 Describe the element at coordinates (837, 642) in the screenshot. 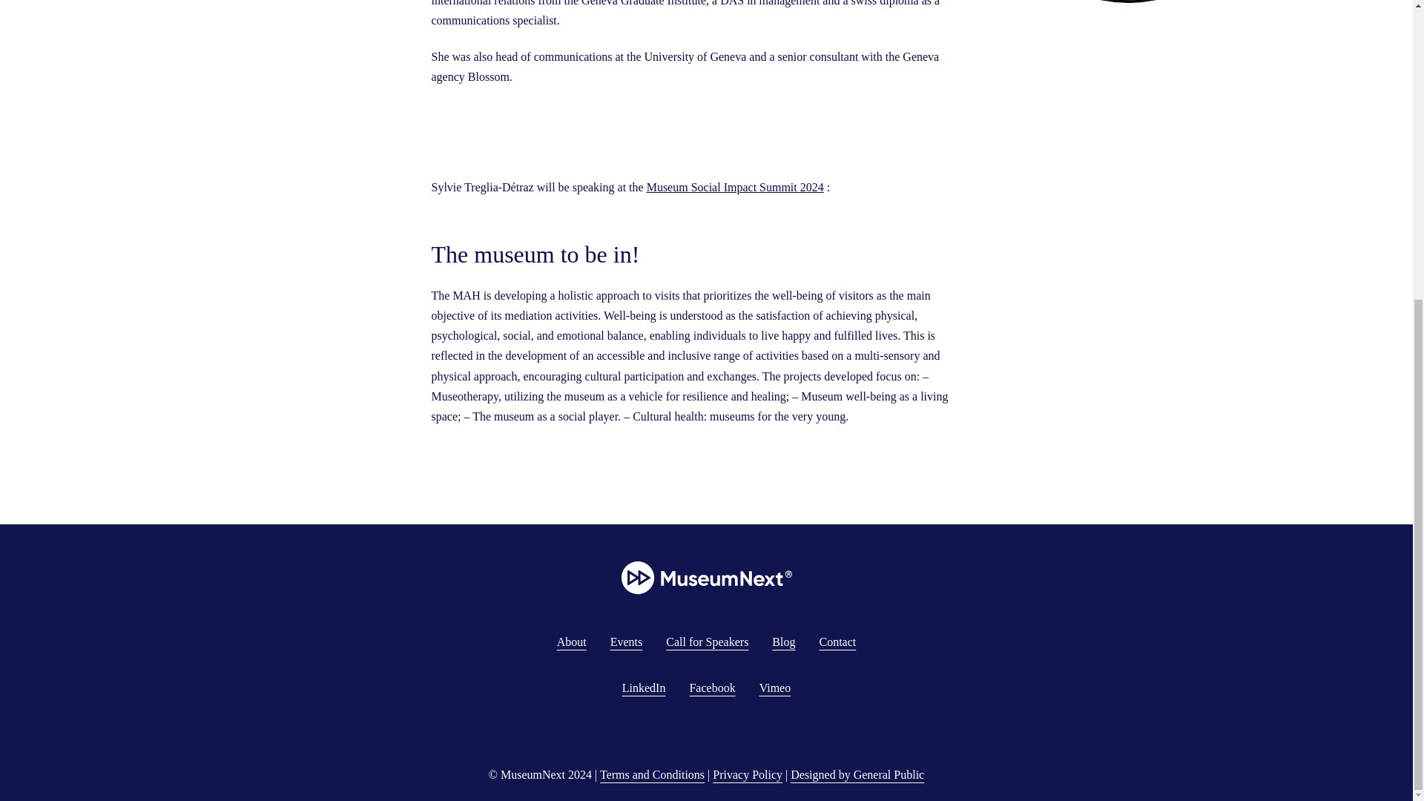

I see `Contact` at that location.